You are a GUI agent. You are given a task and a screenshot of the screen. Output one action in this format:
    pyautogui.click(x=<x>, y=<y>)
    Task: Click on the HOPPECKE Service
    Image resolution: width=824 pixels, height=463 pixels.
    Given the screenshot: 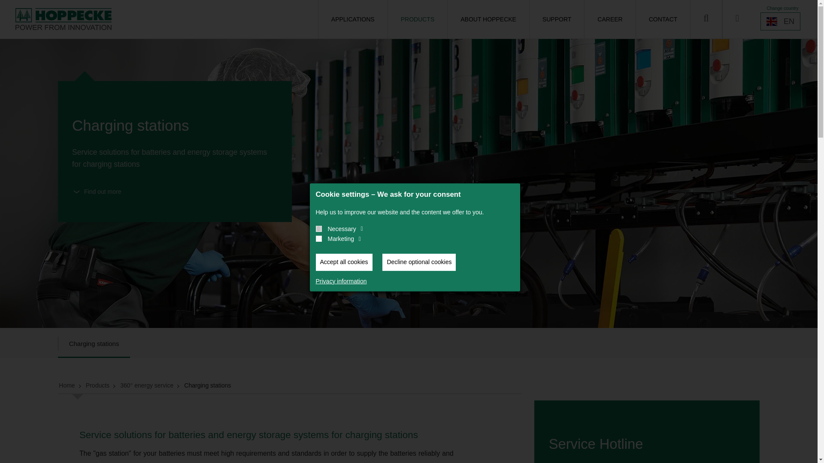 What is the action you would take?
    pyautogui.click(x=737, y=19)
    